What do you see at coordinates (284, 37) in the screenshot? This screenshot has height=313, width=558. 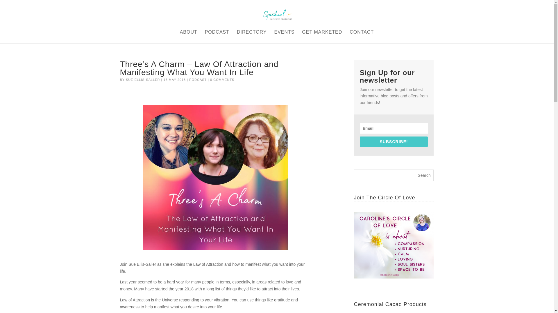 I see `EVENTS` at bounding box center [284, 37].